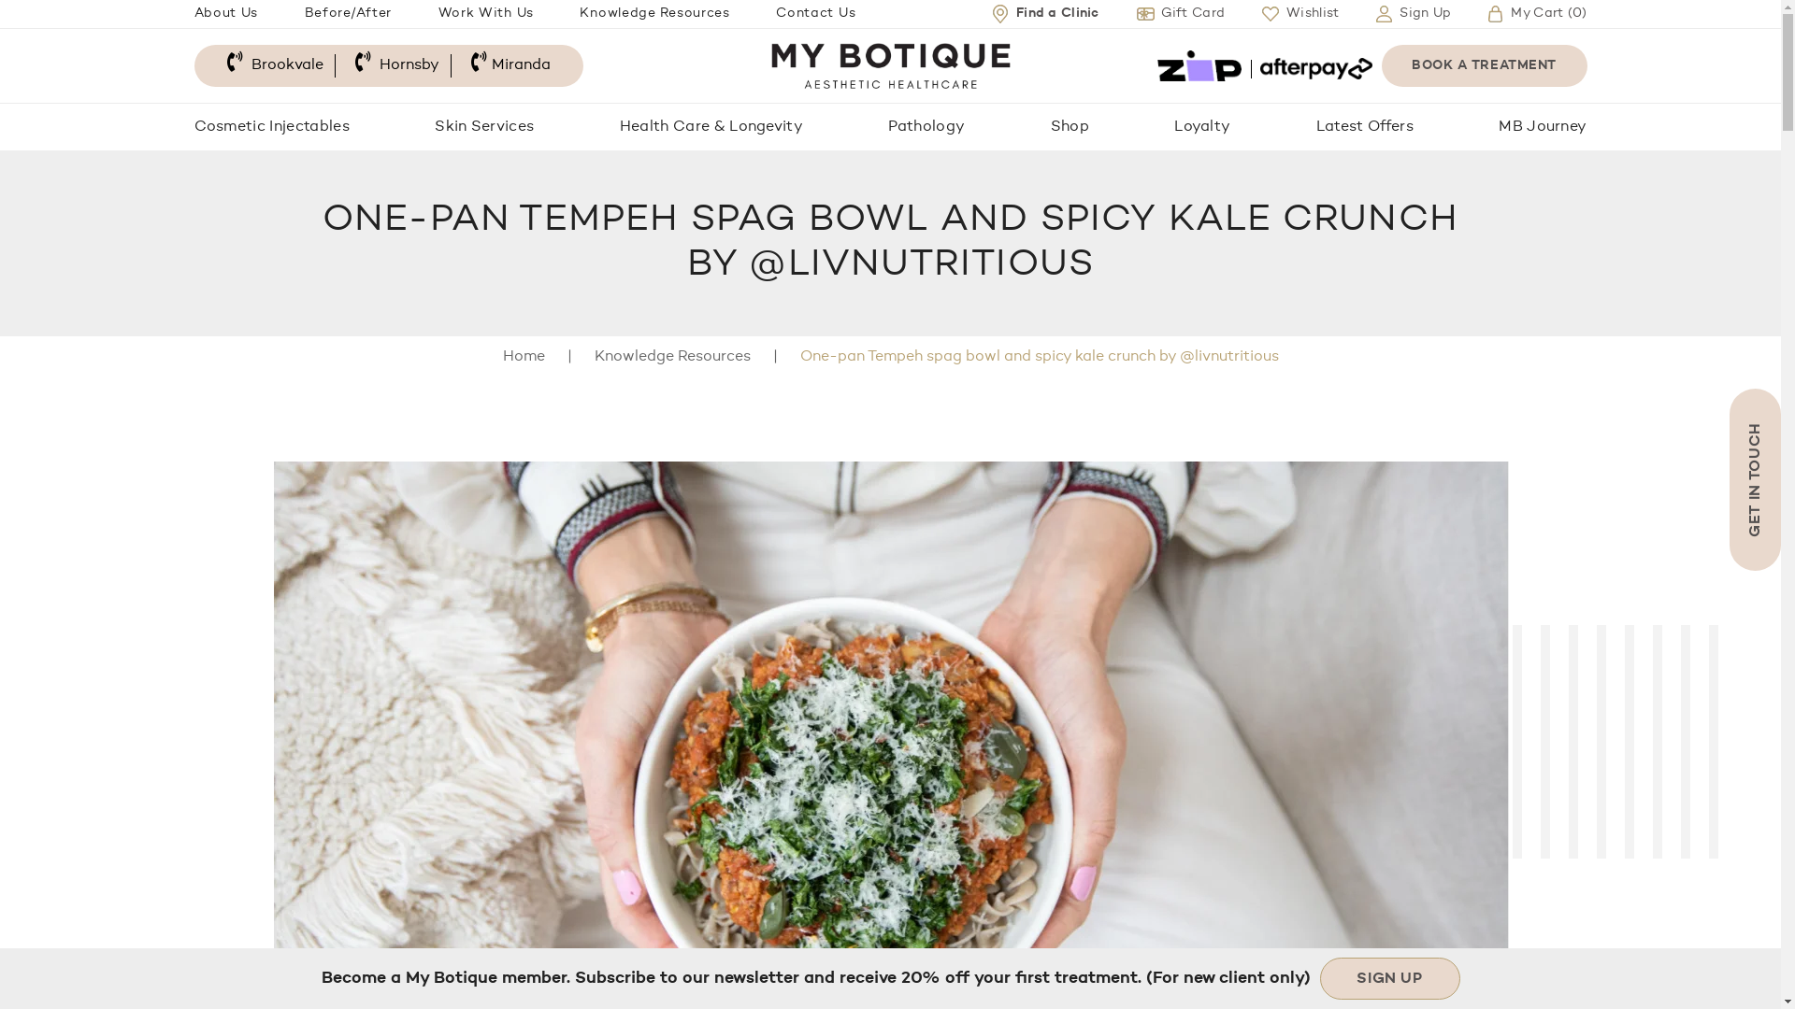  What do you see at coordinates (711, 127) in the screenshot?
I see `Health Care & Longevity` at bounding box center [711, 127].